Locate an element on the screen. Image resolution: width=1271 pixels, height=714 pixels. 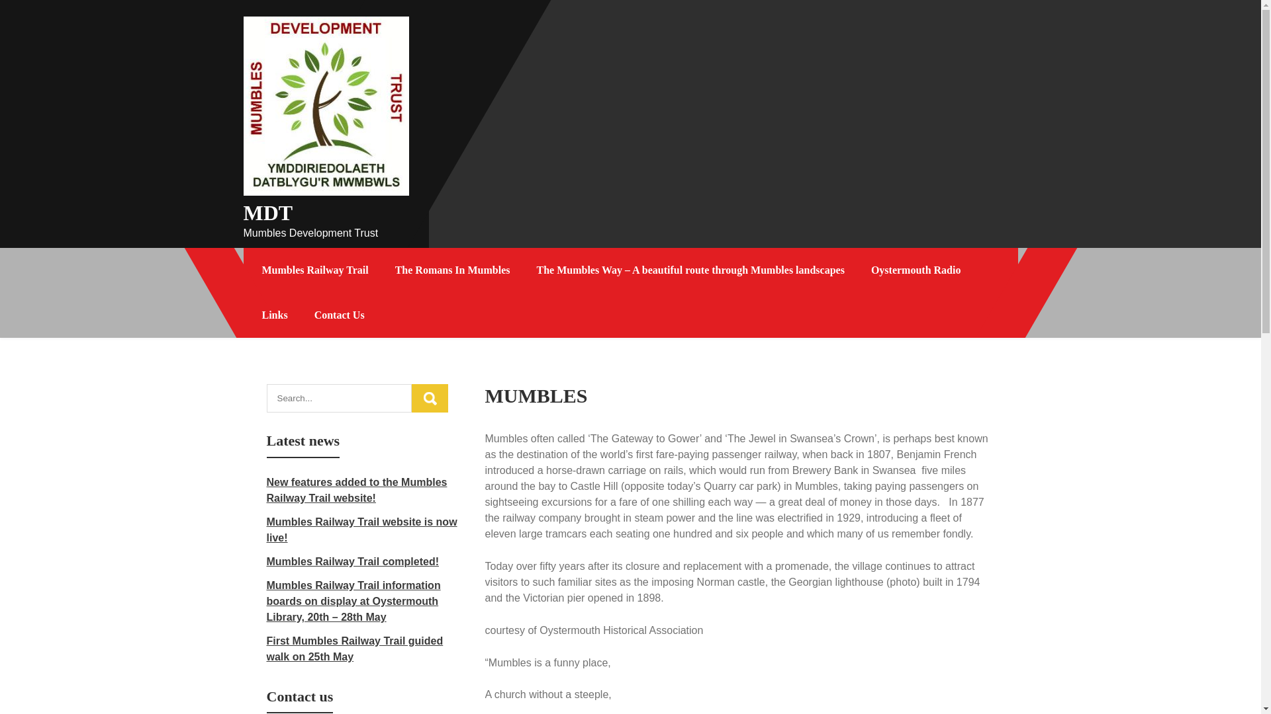
Mumbles Railway Trail is located at coordinates (315, 270).